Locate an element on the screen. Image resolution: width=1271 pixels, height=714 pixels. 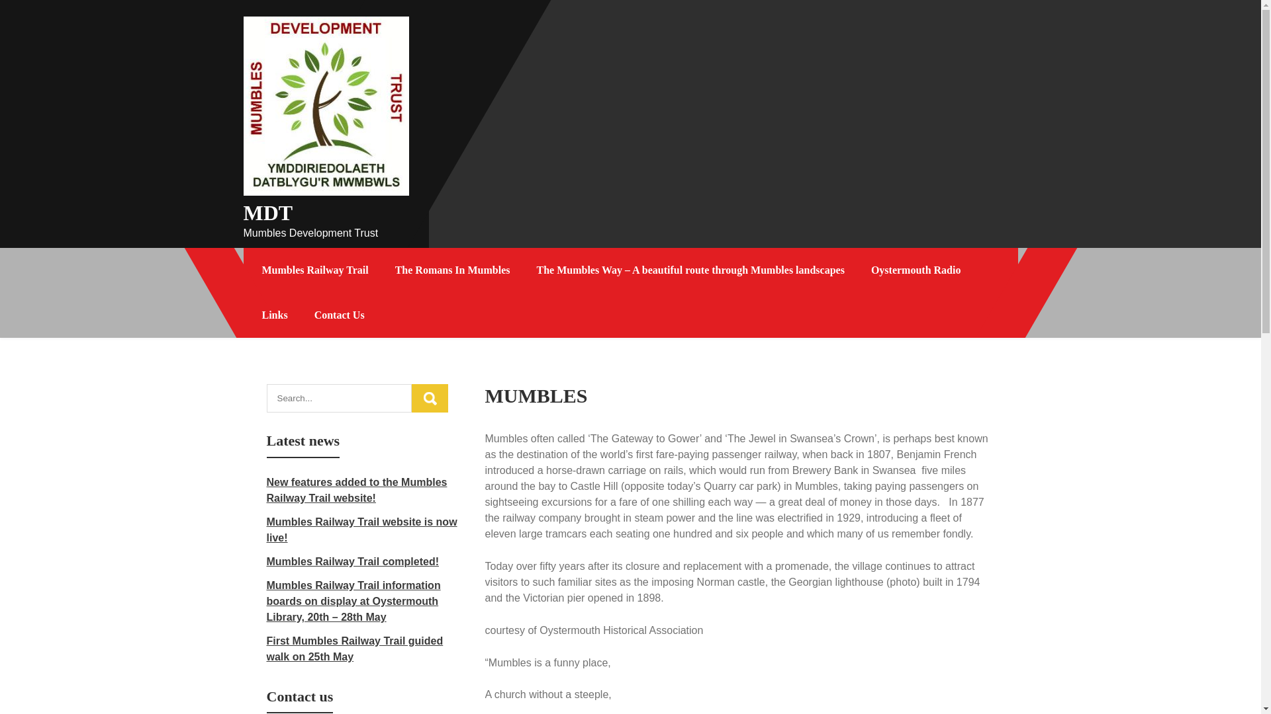
Mumbles Railway Trail is located at coordinates (315, 270).